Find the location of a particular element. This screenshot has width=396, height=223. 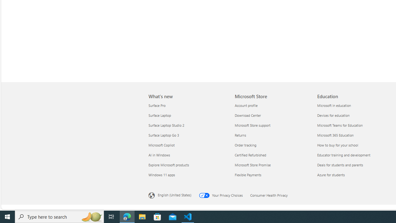

Surface Laptop Go 3 is located at coordinates (188, 135).